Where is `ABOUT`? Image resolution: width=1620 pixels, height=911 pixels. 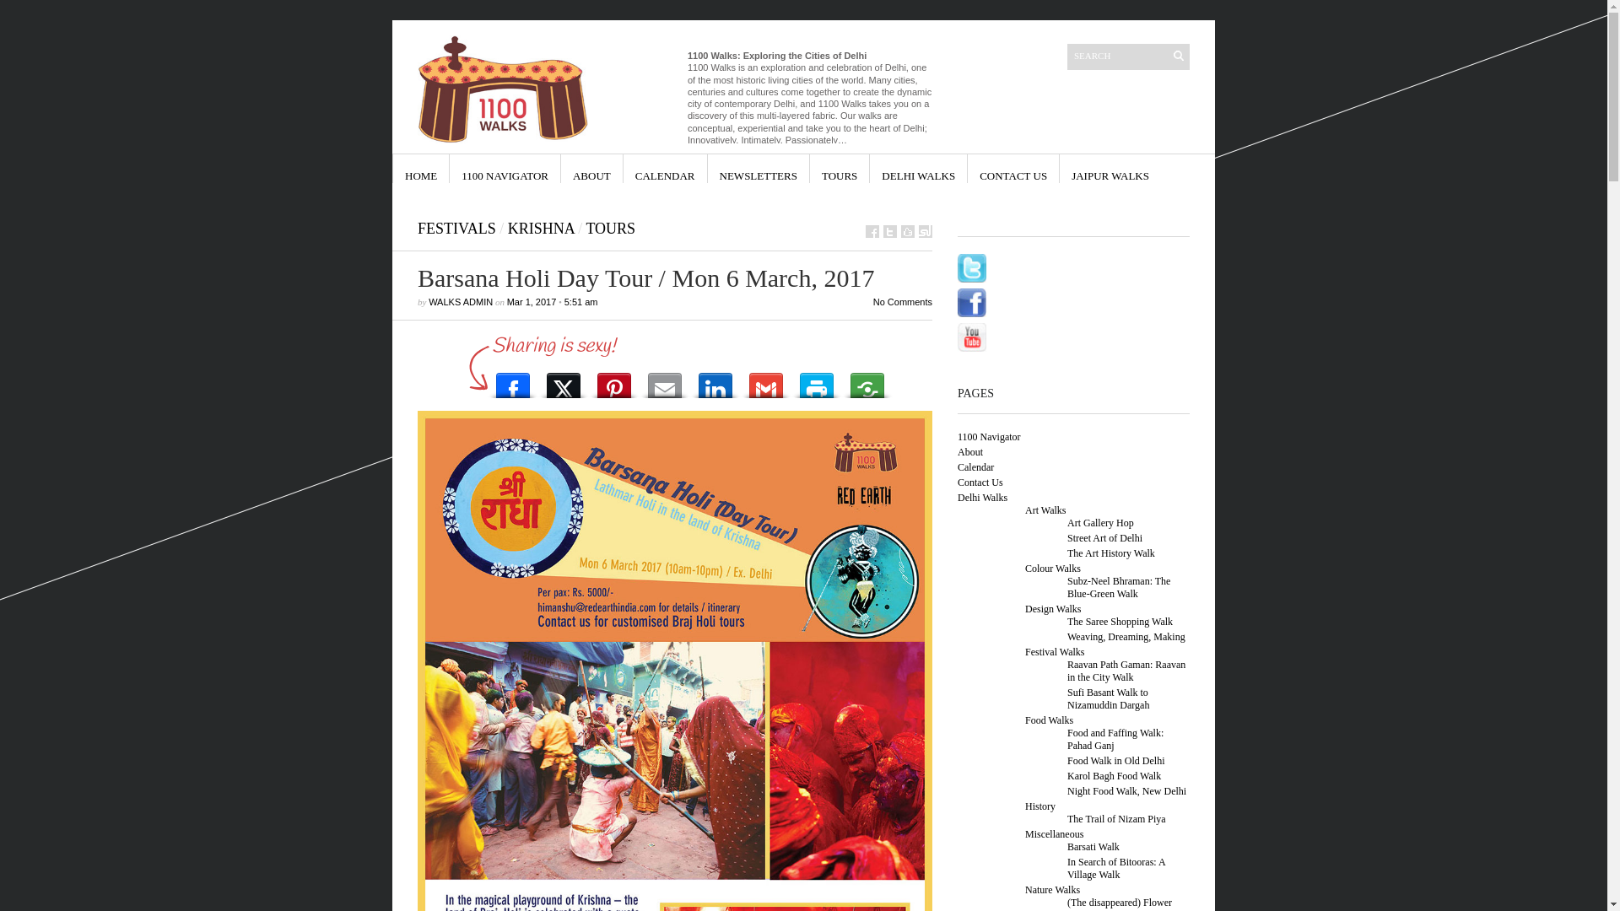
ABOUT is located at coordinates (592, 169).